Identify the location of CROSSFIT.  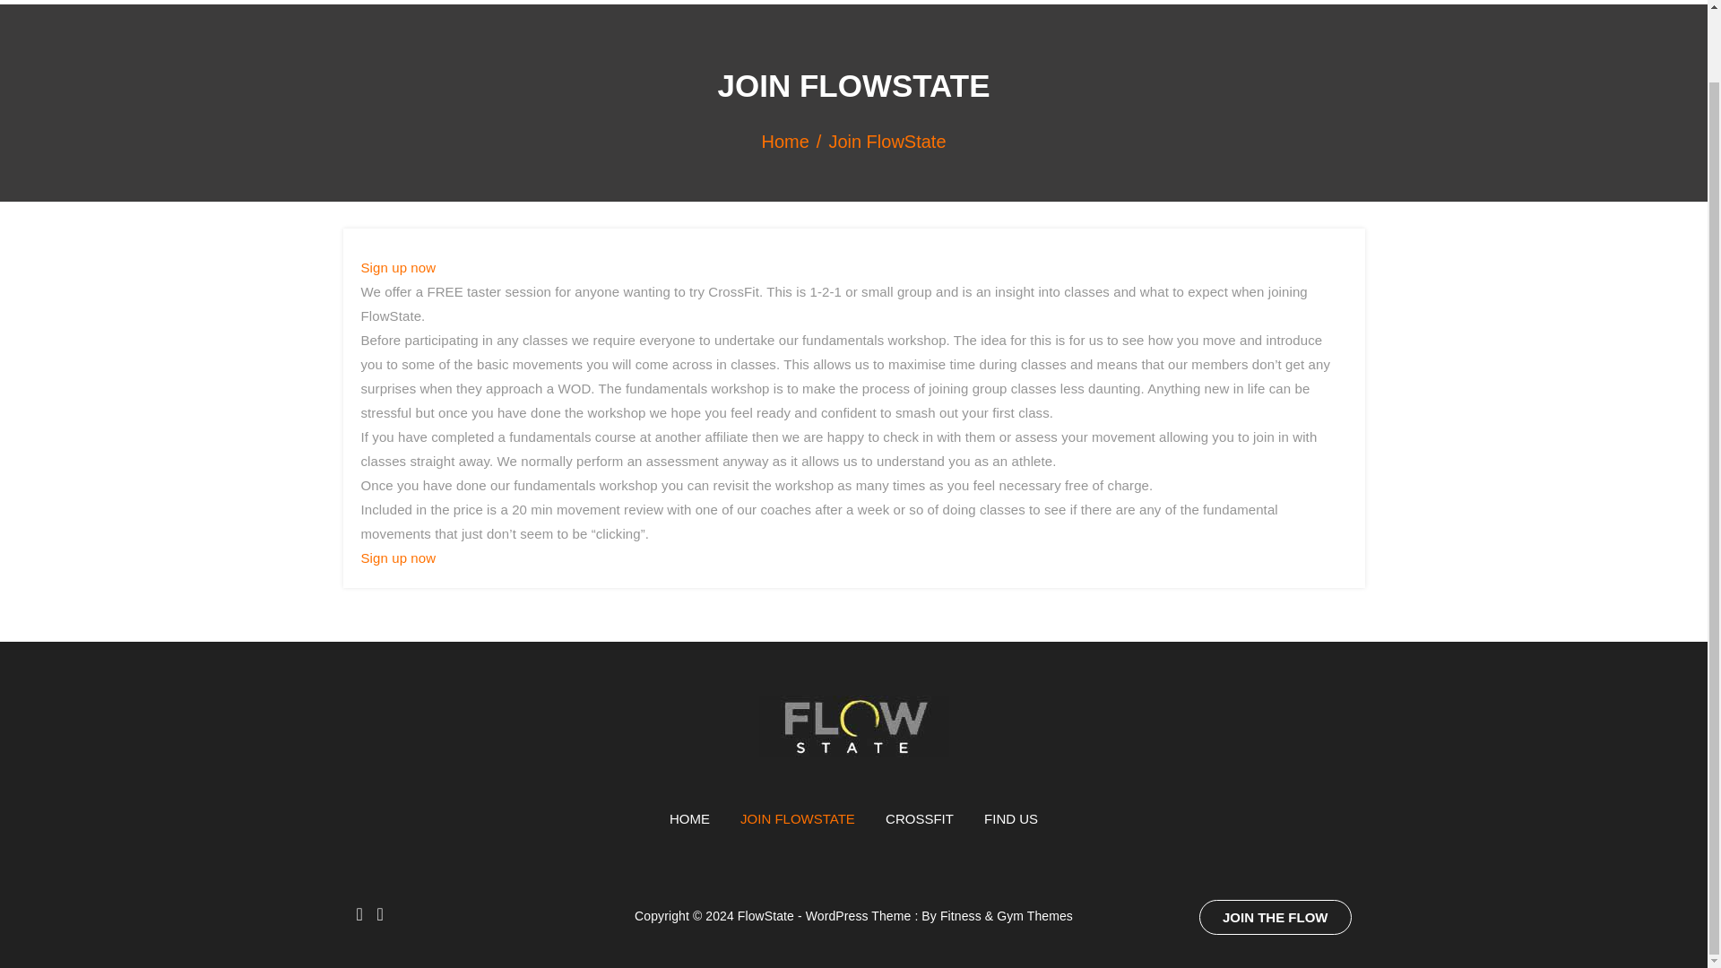
(920, 819).